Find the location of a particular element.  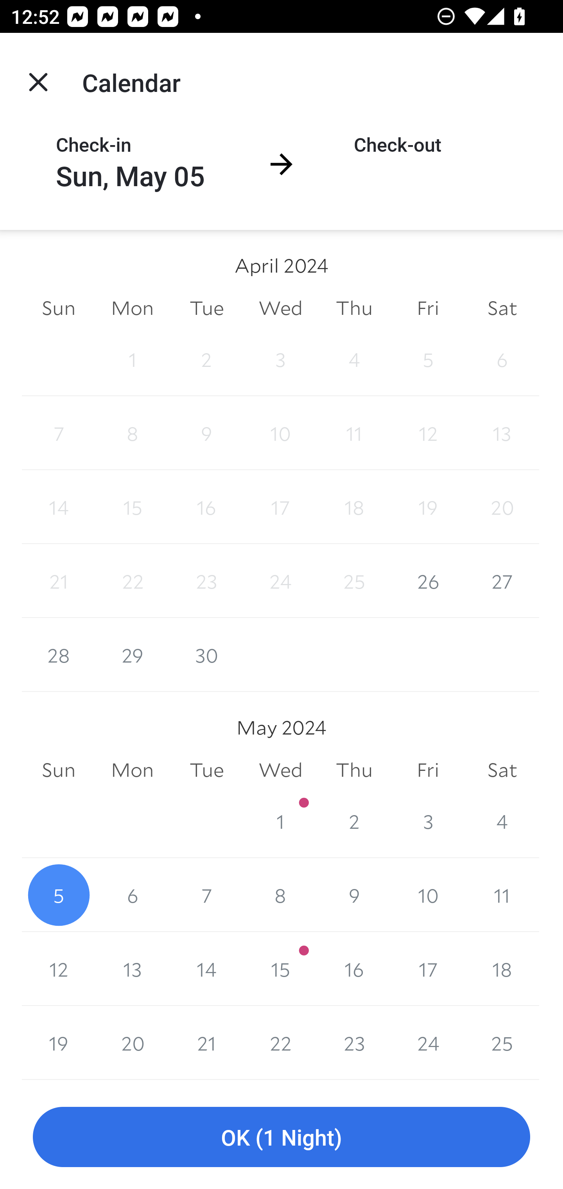

24 24 April 2024 is located at coordinates (281, 581).